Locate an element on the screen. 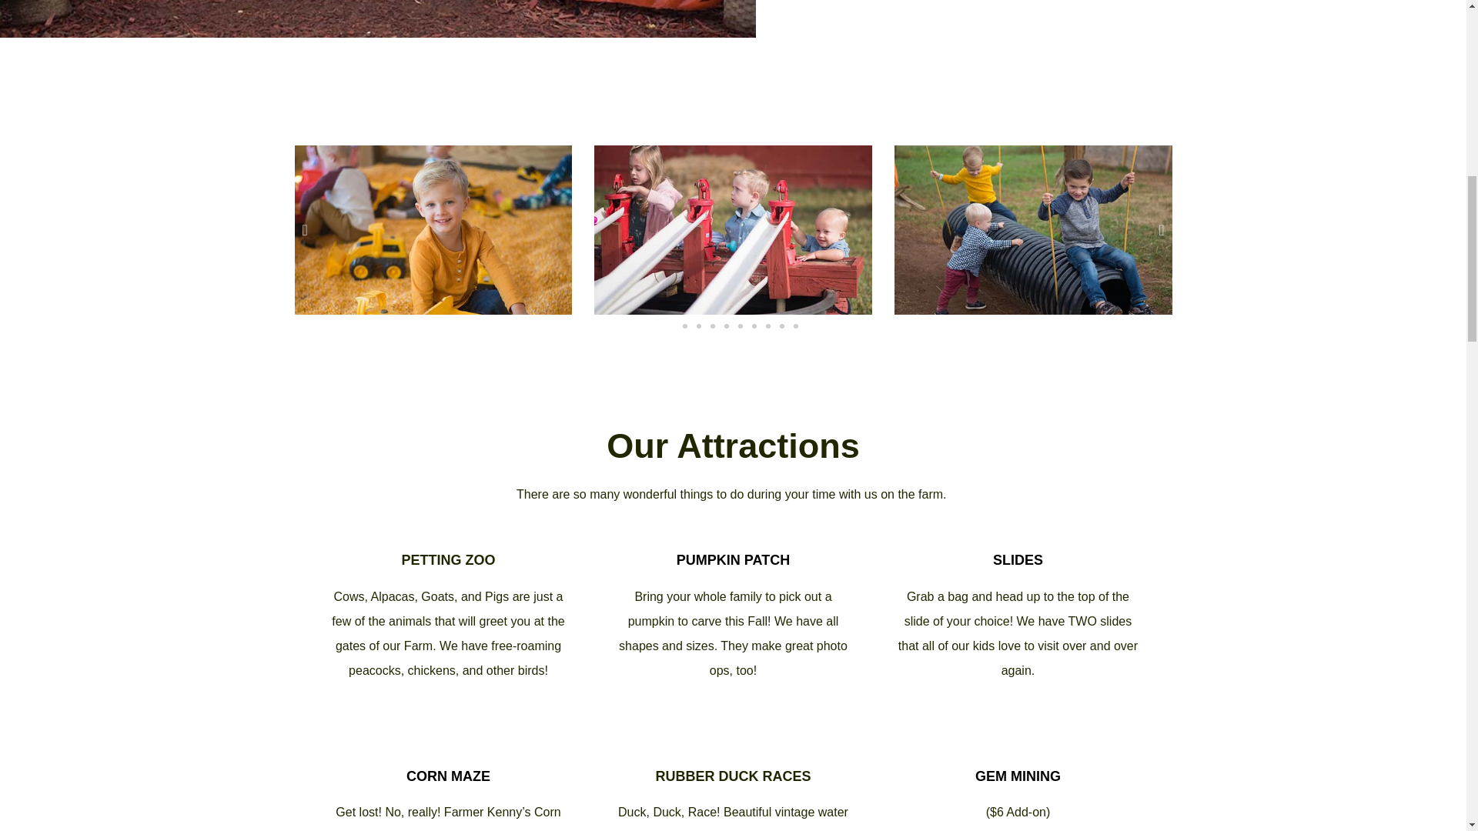 The image size is (1478, 831). FareHarbor is located at coordinates (1363, 65).